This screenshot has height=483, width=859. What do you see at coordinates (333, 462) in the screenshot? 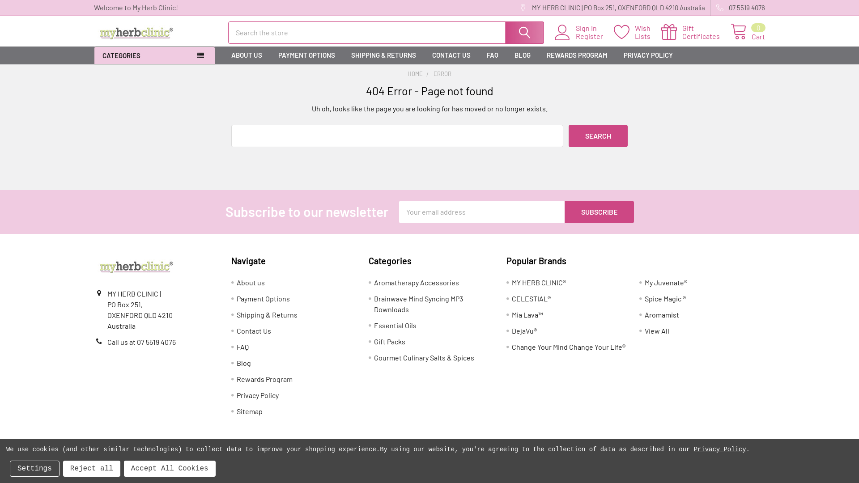
I see `Papathemes` at bounding box center [333, 462].